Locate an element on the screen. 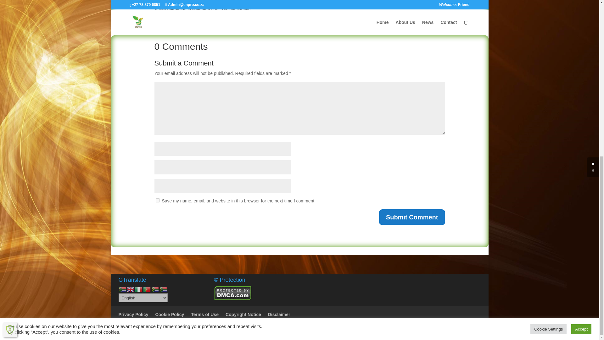 The width and height of the screenshot is (604, 340). Portuguese is located at coordinates (147, 289).